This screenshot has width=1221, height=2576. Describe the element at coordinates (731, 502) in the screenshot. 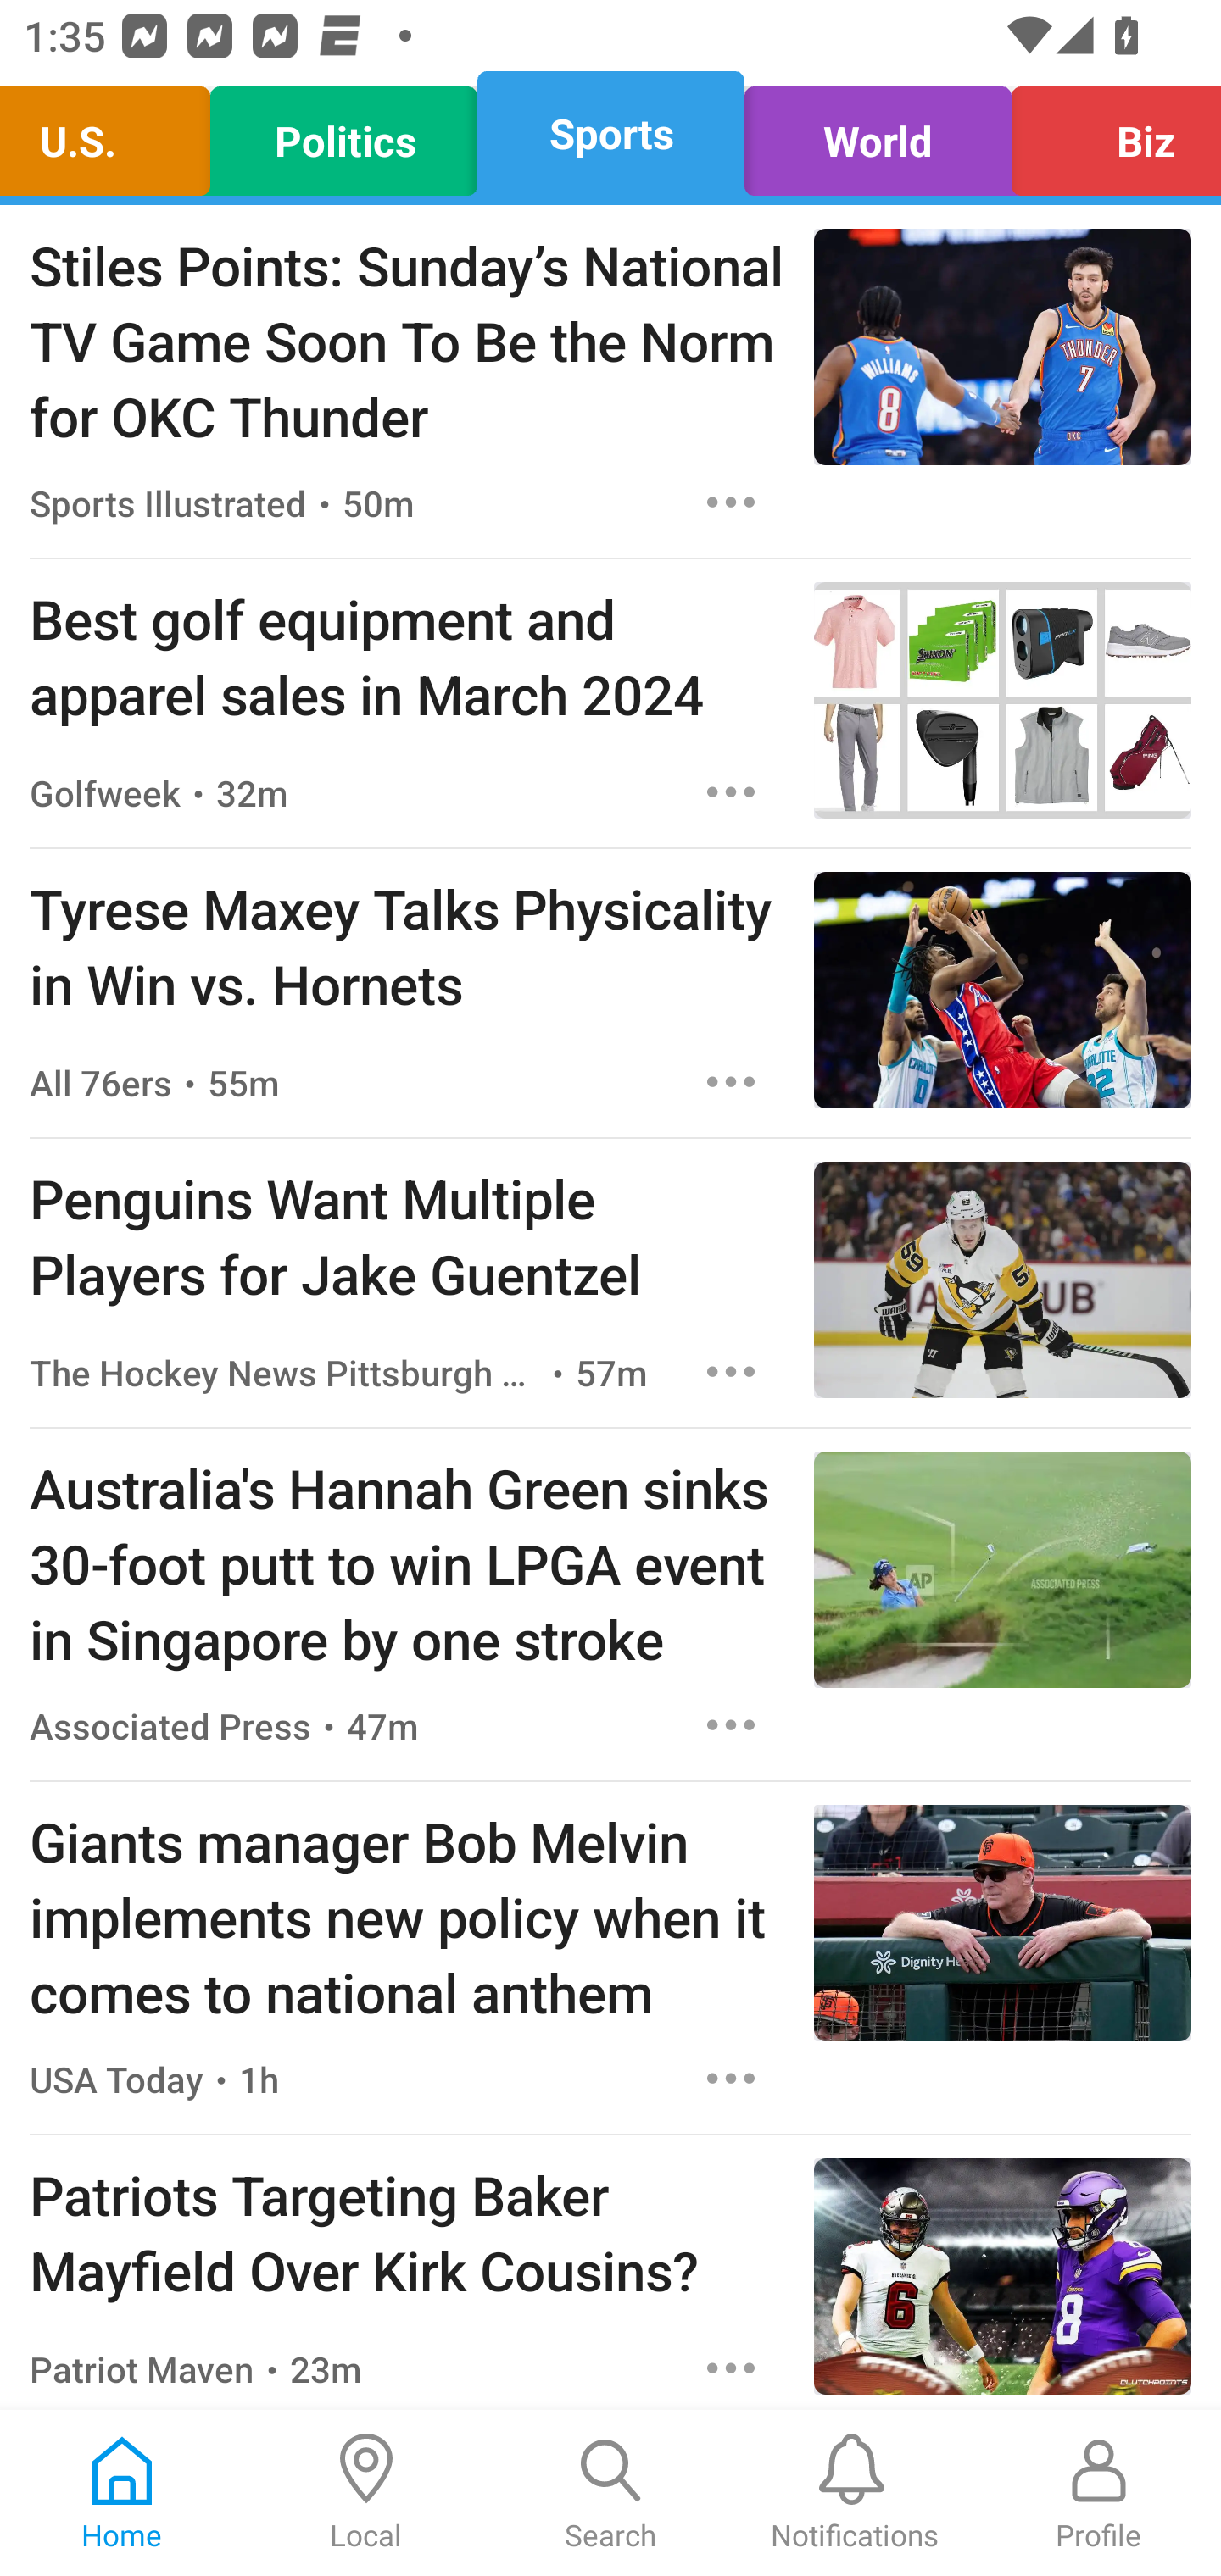

I see `Options` at that location.